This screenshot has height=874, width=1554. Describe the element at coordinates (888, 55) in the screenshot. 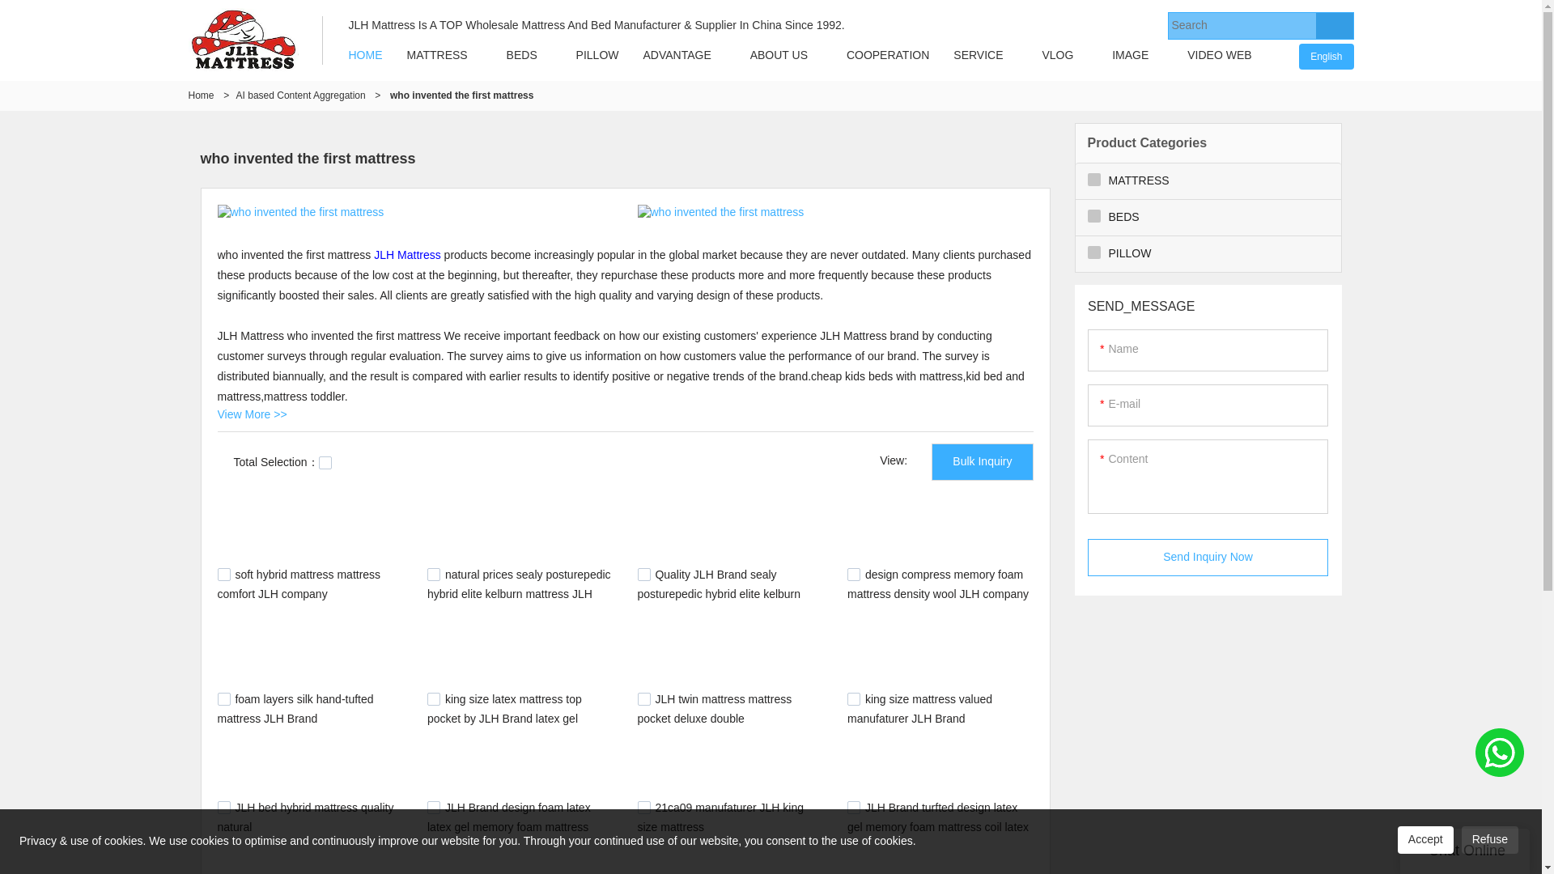

I see `COOPERATION` at that location.